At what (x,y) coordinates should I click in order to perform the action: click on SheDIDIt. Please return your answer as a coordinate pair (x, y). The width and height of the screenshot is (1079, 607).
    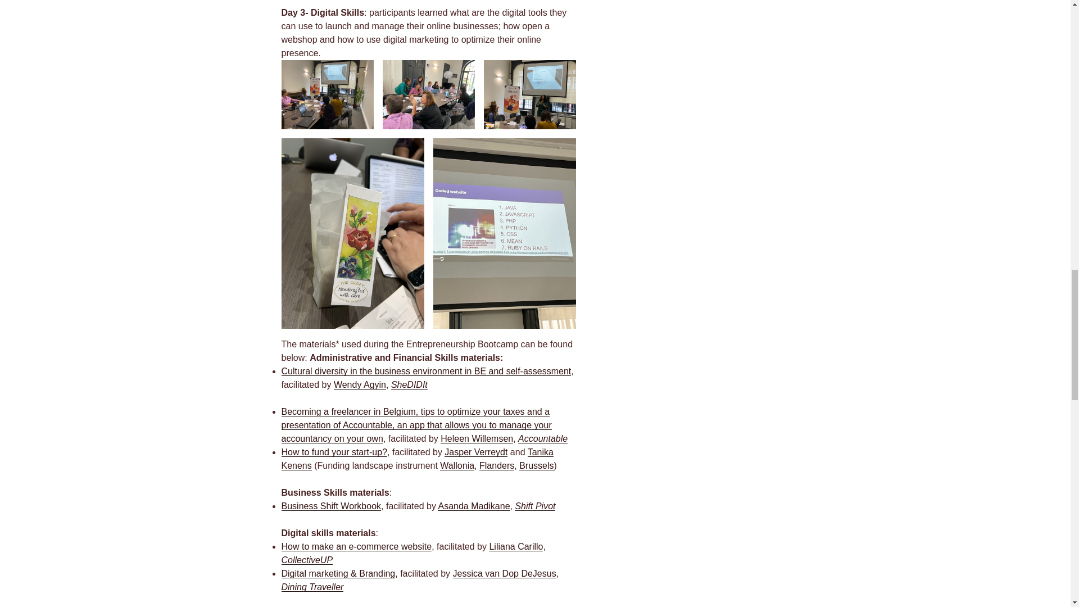
    Looking at the image, I should click on (409, 384).